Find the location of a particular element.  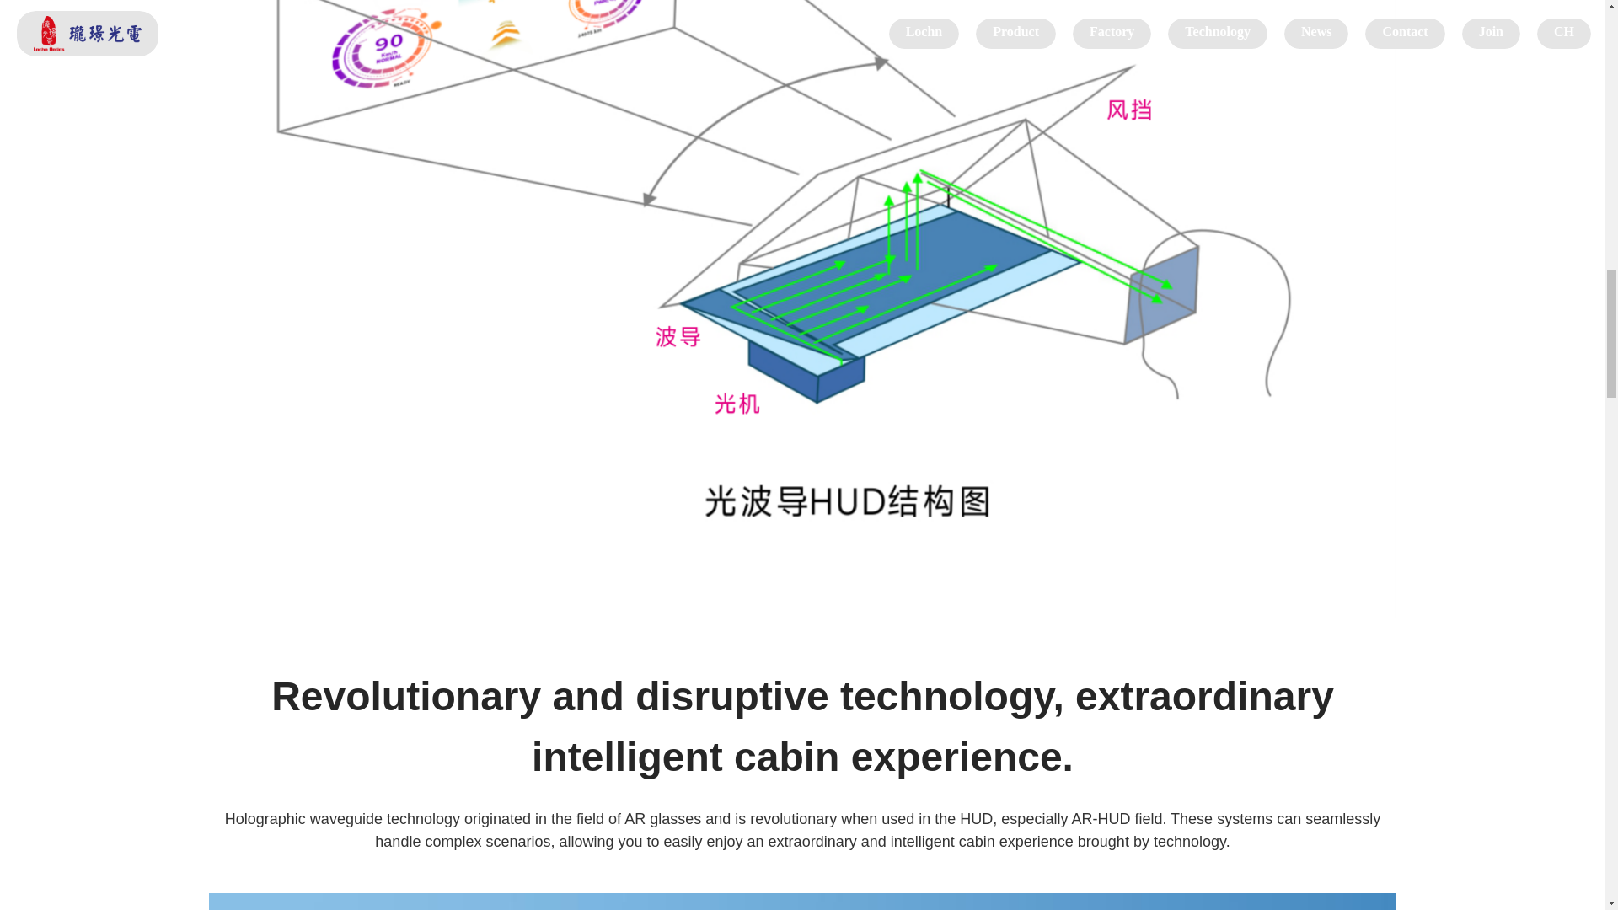

1682505908154335.jpg is located at coordinates (802, 902).